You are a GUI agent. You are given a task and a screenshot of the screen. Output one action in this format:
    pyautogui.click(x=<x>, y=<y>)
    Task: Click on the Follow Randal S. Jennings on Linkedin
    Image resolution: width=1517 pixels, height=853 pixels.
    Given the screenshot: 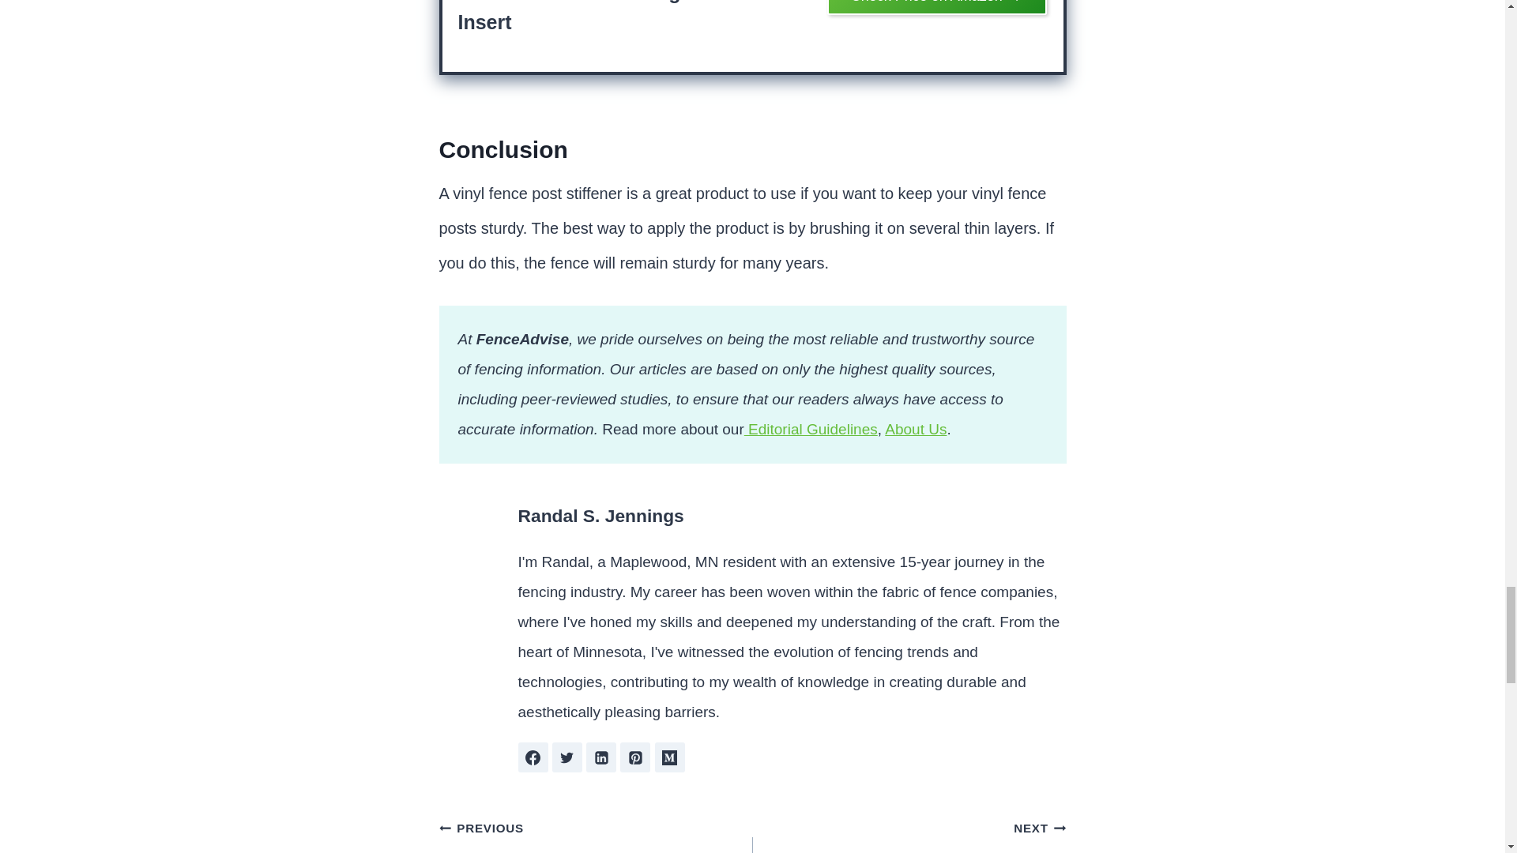 What is the action you would take?
    pyautogui.click(x=600, y=757)
    